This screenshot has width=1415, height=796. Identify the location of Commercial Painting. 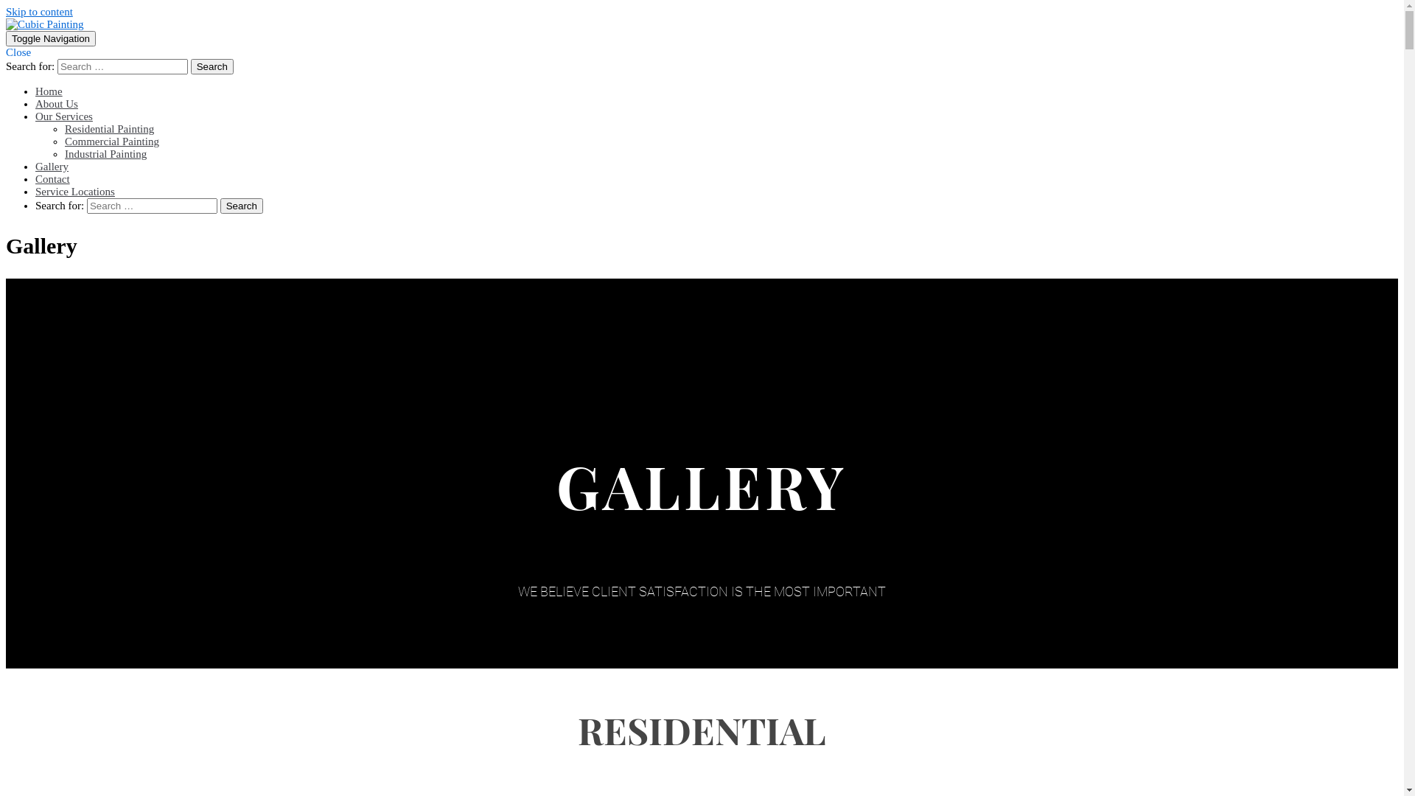
(112, 142).